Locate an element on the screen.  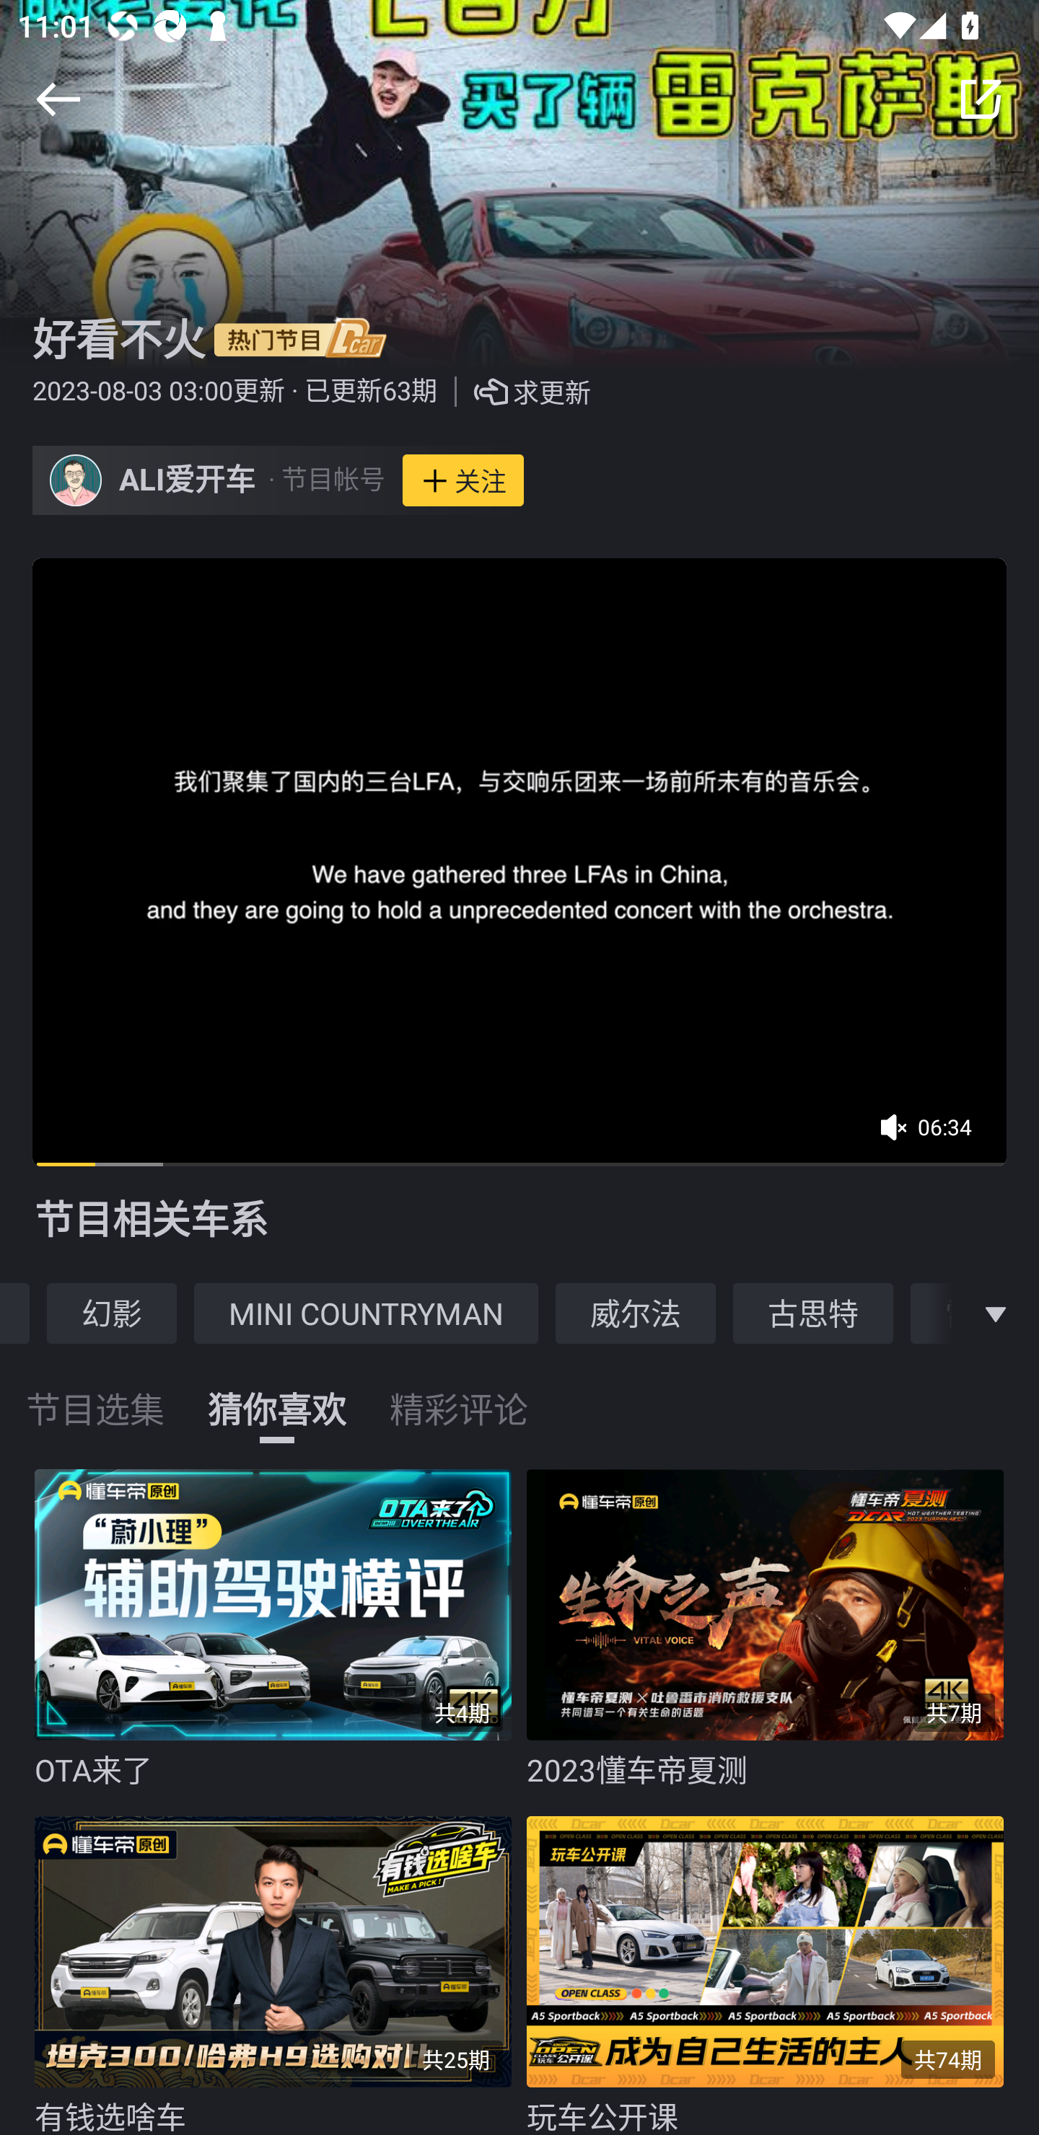
MINI COUNTRYMAN is located at coordinates (366, 1313).